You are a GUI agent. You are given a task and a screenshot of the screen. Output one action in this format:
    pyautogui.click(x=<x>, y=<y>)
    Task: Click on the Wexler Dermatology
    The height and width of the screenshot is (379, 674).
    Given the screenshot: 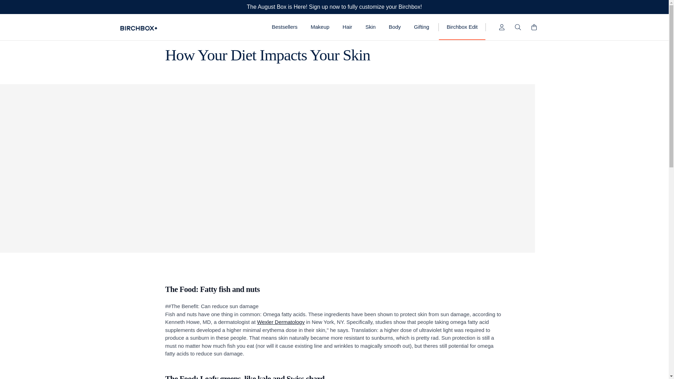 What is the action you would take?
    pyautogui.click(x=280, y=322)
    